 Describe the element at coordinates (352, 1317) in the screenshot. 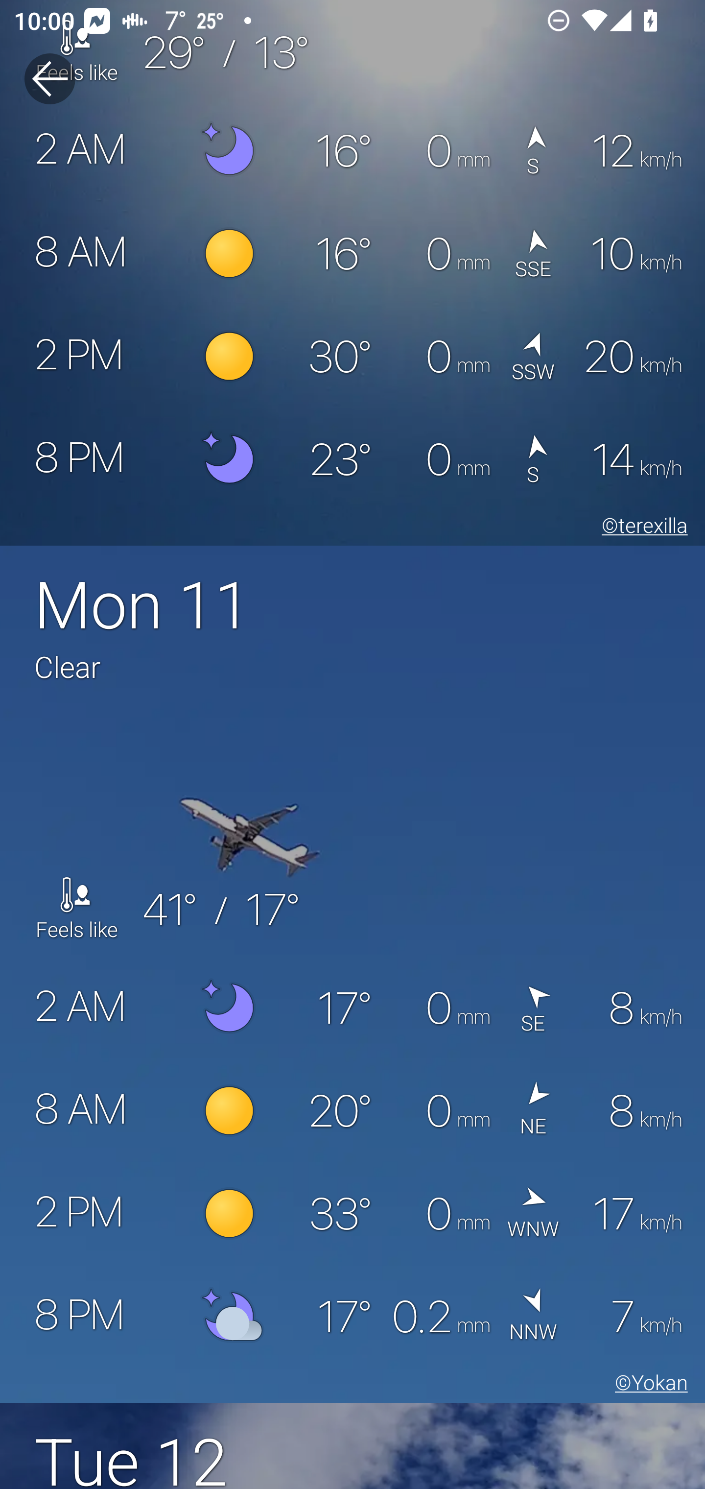

I see `8 PM 17° 0.2 mm  NNW 7 km/h` at that location.